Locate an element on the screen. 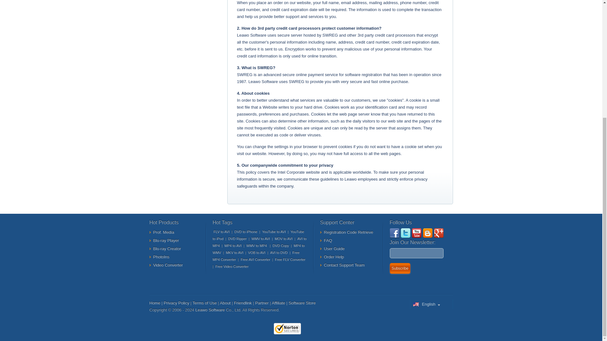  Leawo Software is located at coordinates (210, 310).